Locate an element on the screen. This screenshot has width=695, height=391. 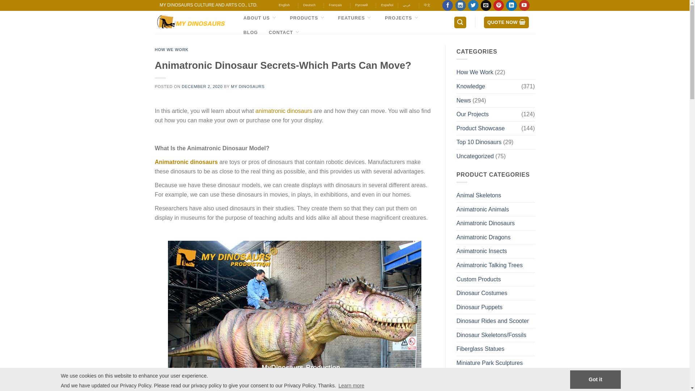
Deutsch is located at coordinates (309, 5).